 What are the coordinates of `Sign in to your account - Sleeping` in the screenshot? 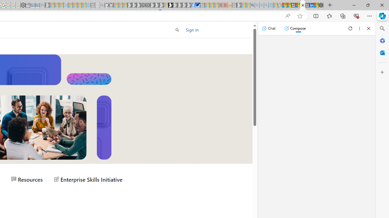 It's located at (166, 5).